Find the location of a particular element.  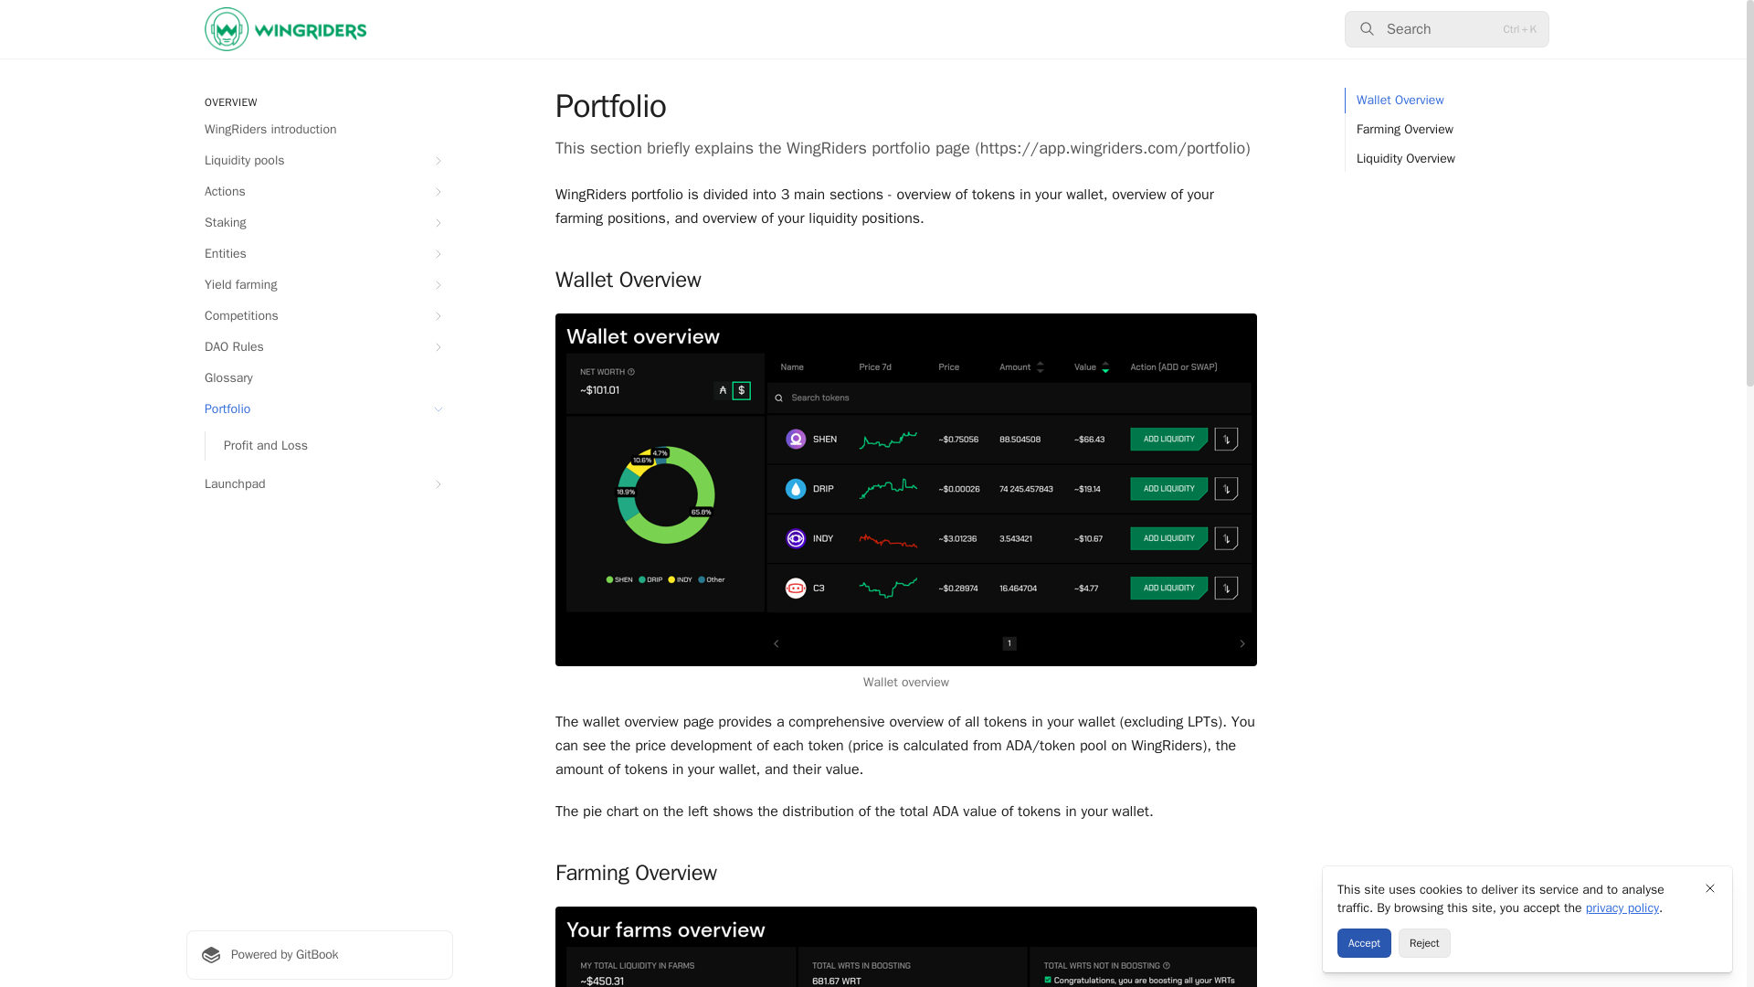

Close is located at coordinates (1710, 888).